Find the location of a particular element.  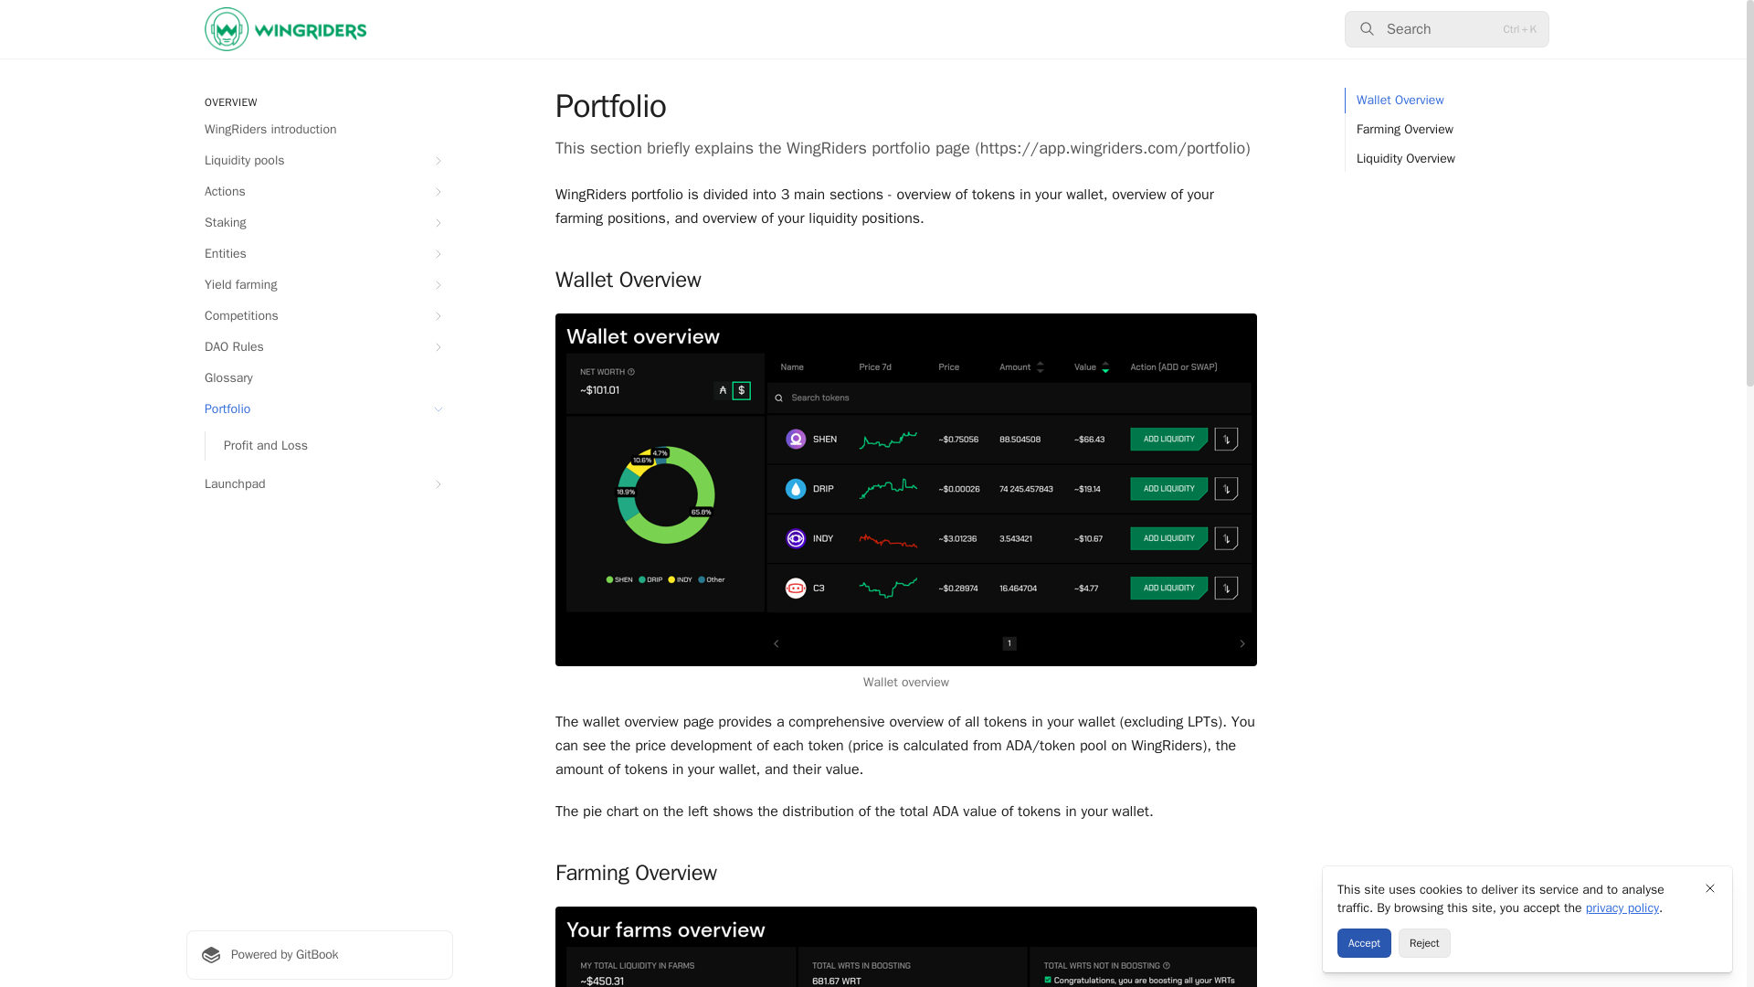

Close is located at coordinates (1710, 888).